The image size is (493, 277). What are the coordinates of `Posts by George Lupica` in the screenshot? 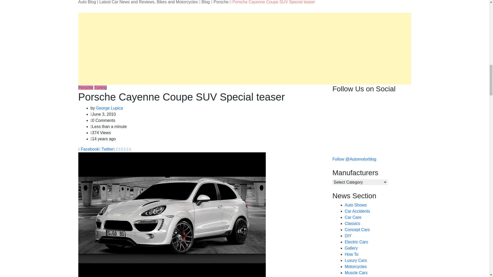 It's located at (109, 108).